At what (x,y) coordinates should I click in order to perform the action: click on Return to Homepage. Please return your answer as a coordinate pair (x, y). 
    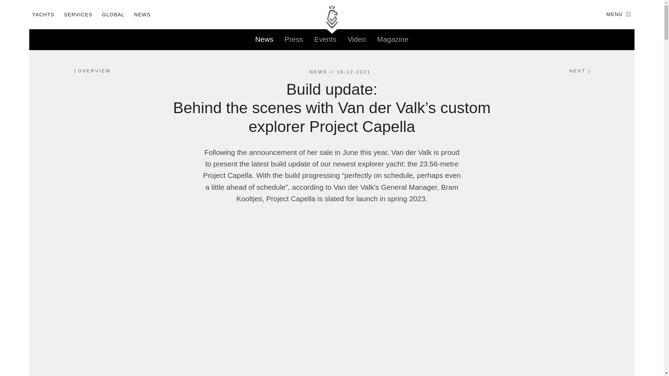
    Looking at the image, I should click on (332, 17).